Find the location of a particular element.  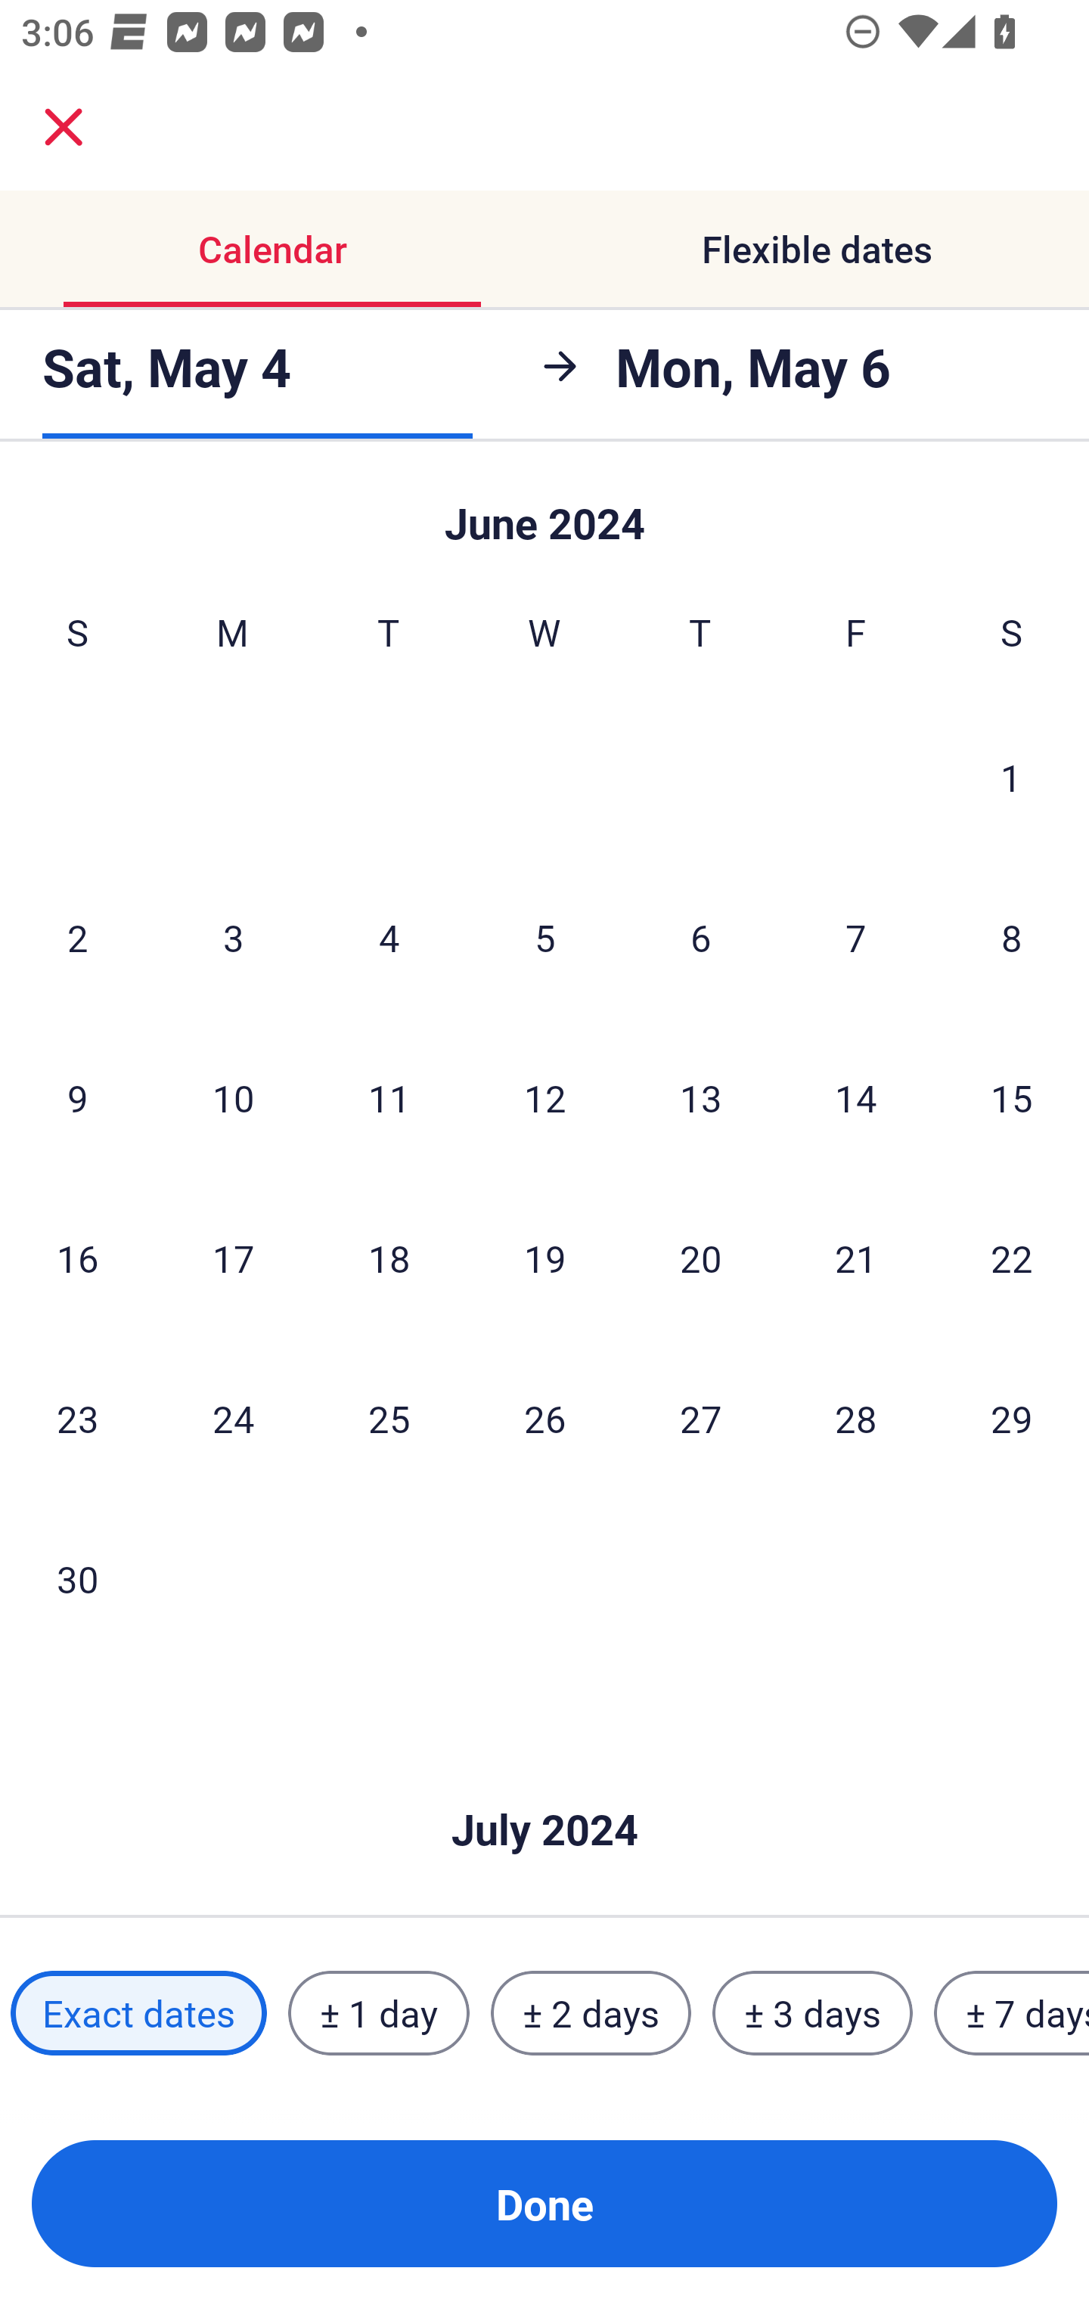

1 Saturday, June 1, 2024 is located at coordinates (1011, 777).